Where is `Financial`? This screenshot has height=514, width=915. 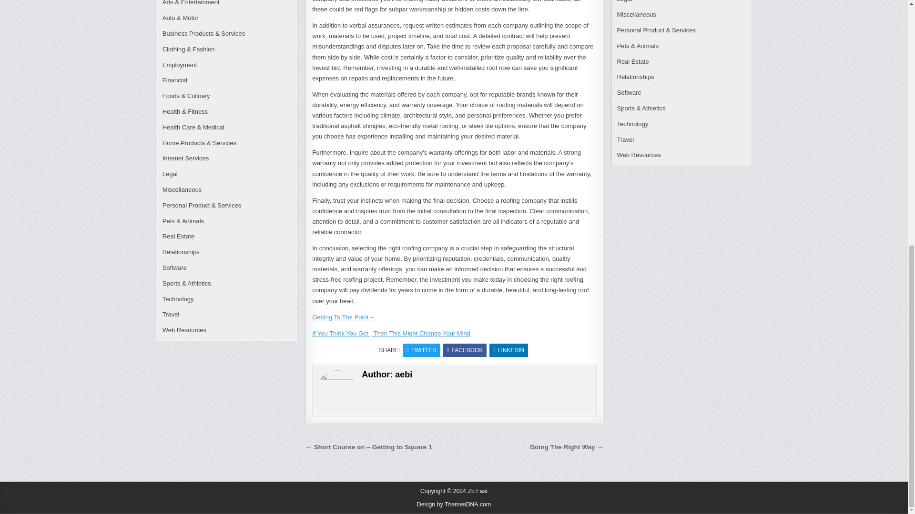 Financial is located at coordinates (175, 80).